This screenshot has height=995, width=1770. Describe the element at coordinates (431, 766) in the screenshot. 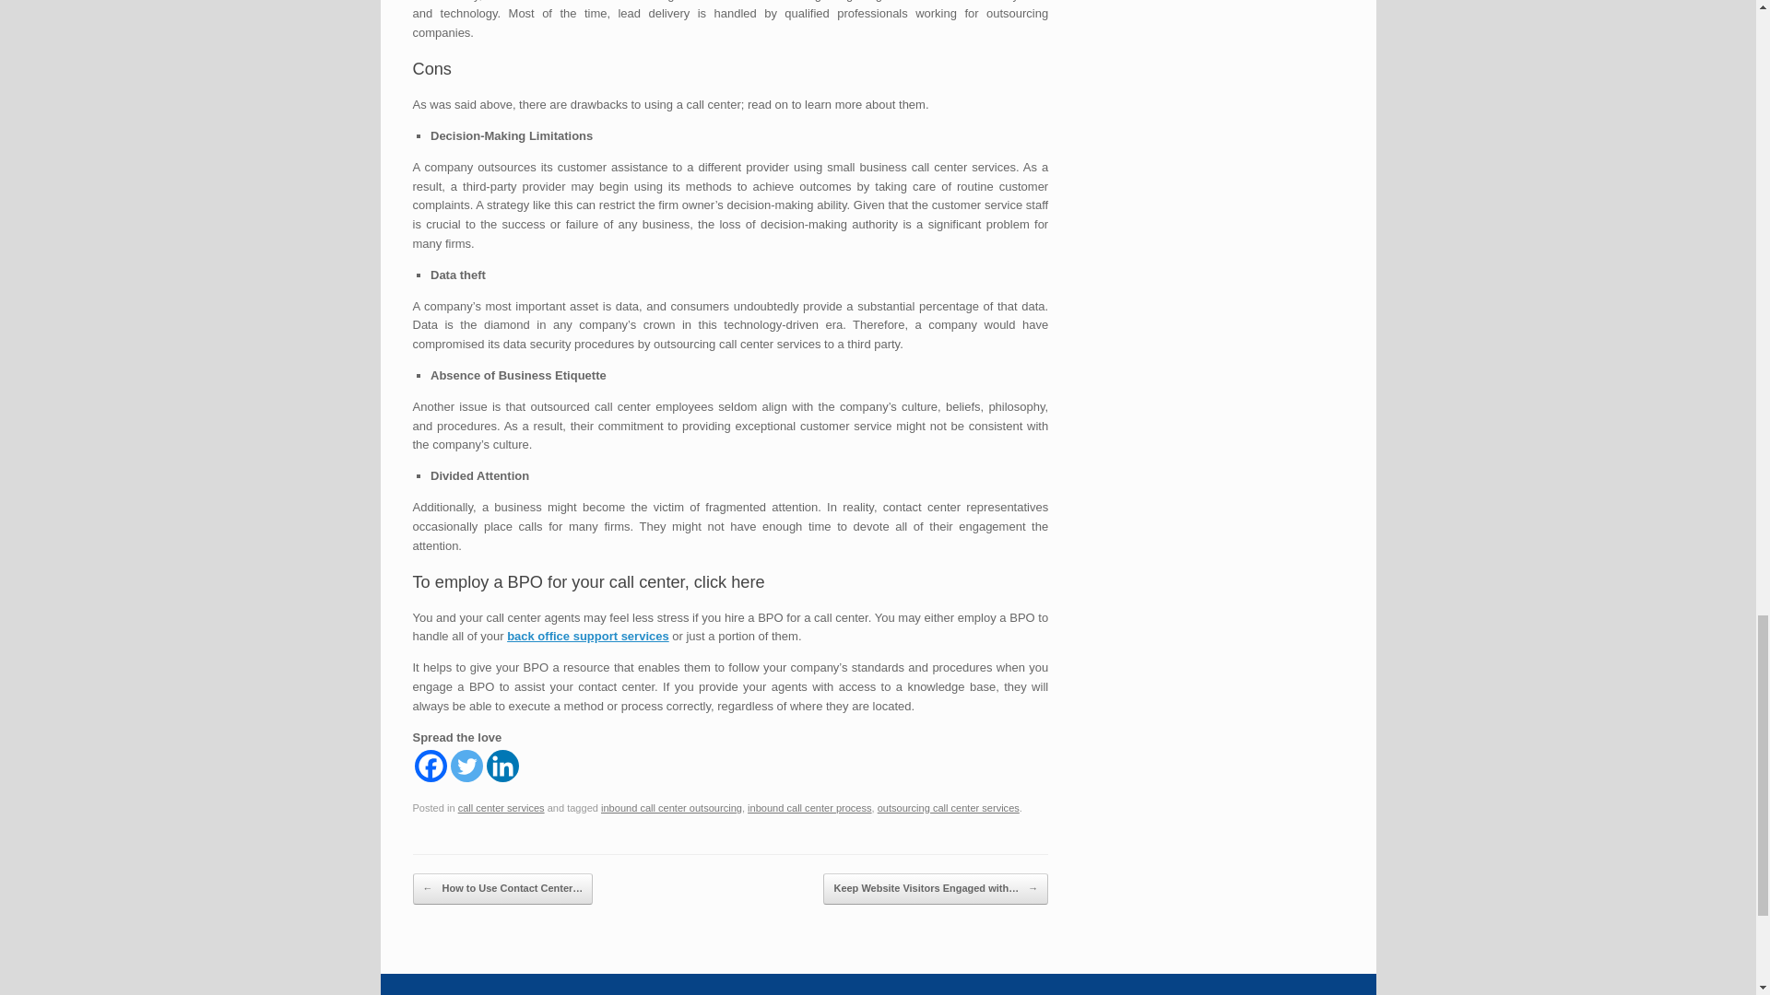

I see `Facebook` at that location.